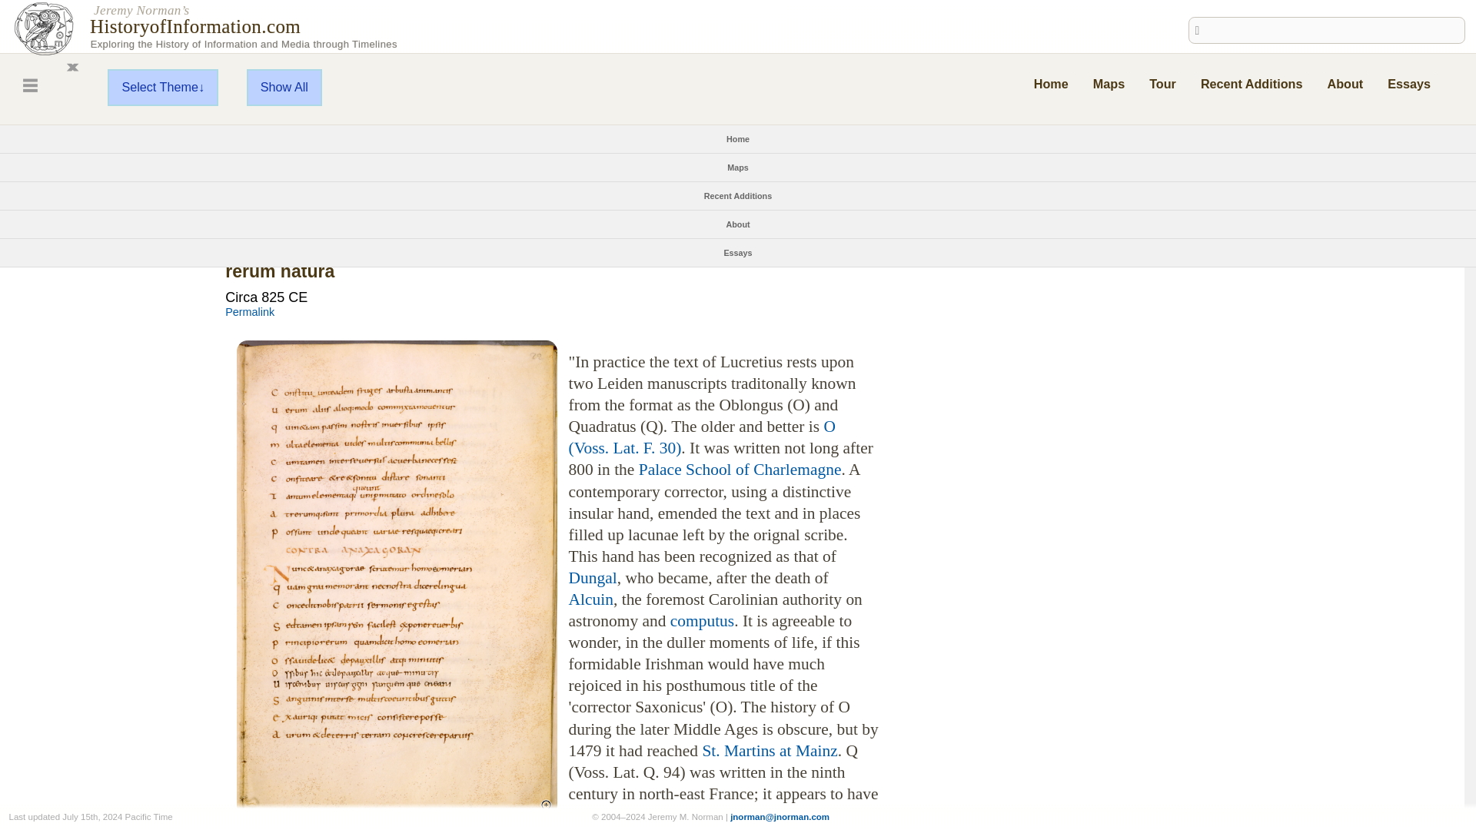 This screenshot has height=830, width=1476. Describe the element at coordinates (250, 312) in the screenshot. I see `Permalink` at that location.